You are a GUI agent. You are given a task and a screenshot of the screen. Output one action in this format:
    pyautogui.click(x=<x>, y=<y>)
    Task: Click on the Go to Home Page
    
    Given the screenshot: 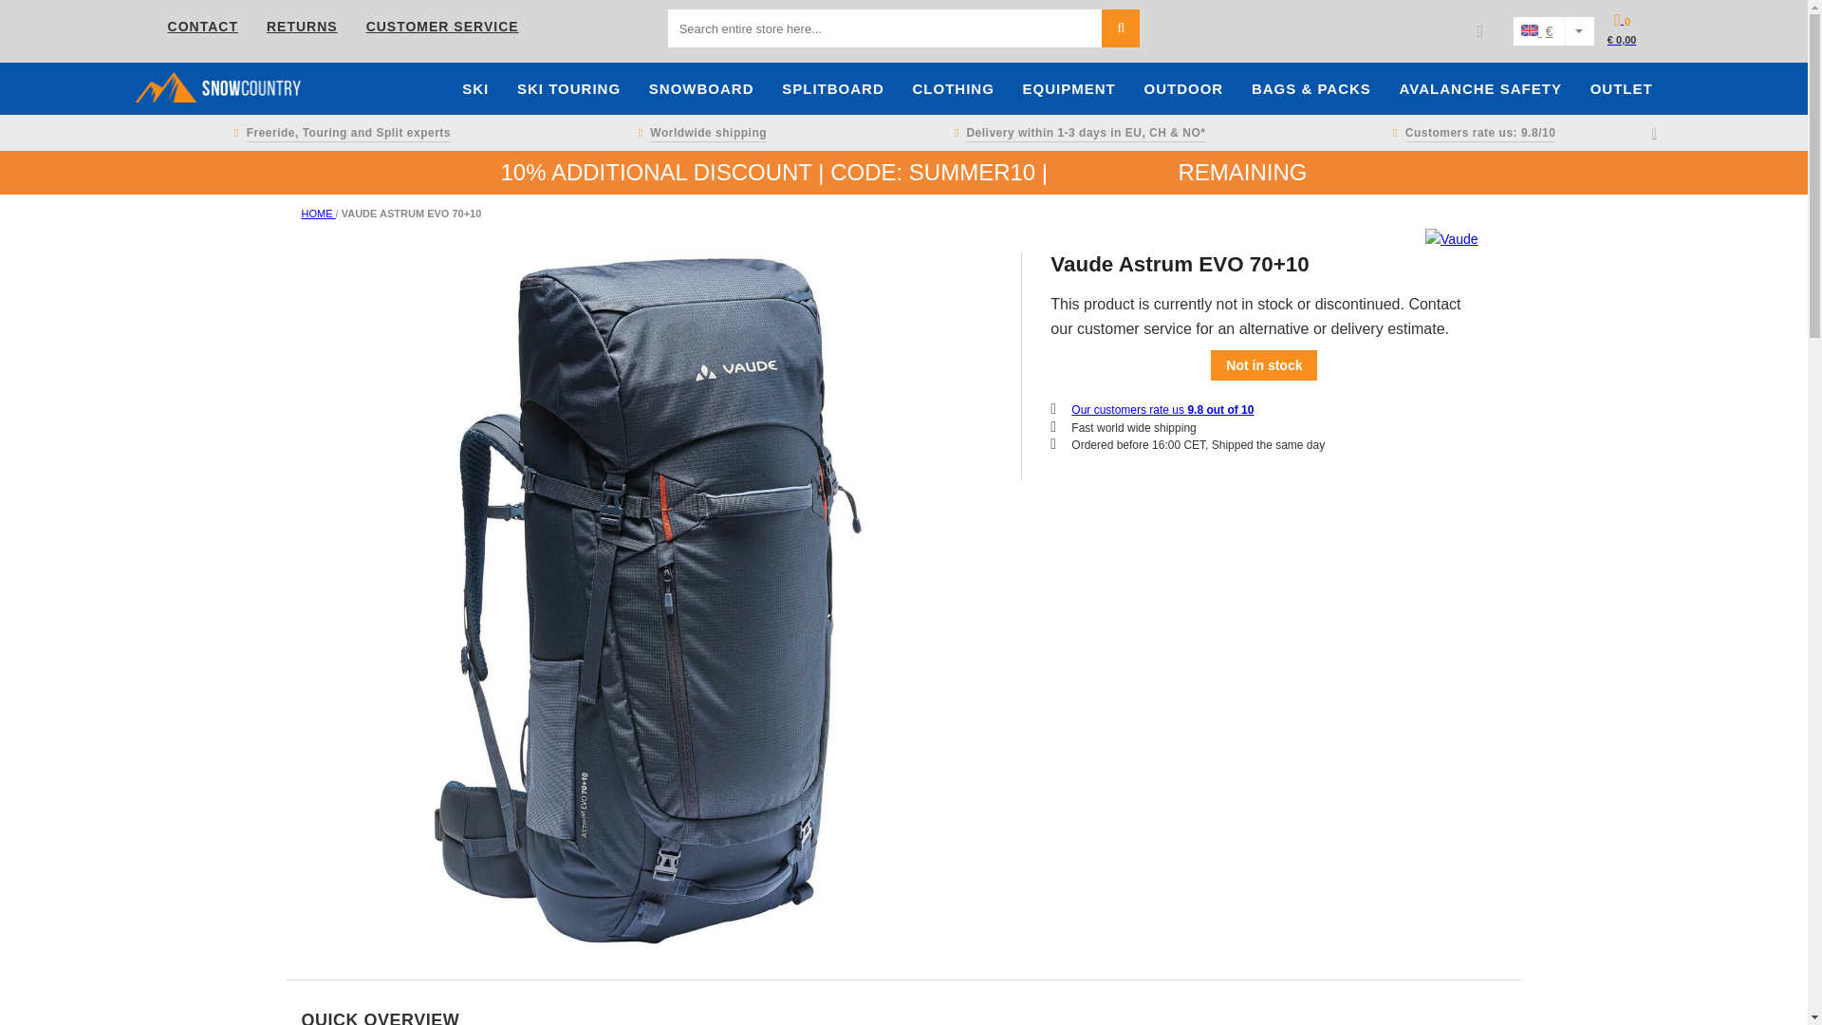 What is the action you would take?
    pyautogui.click(x=319, y=214)
    